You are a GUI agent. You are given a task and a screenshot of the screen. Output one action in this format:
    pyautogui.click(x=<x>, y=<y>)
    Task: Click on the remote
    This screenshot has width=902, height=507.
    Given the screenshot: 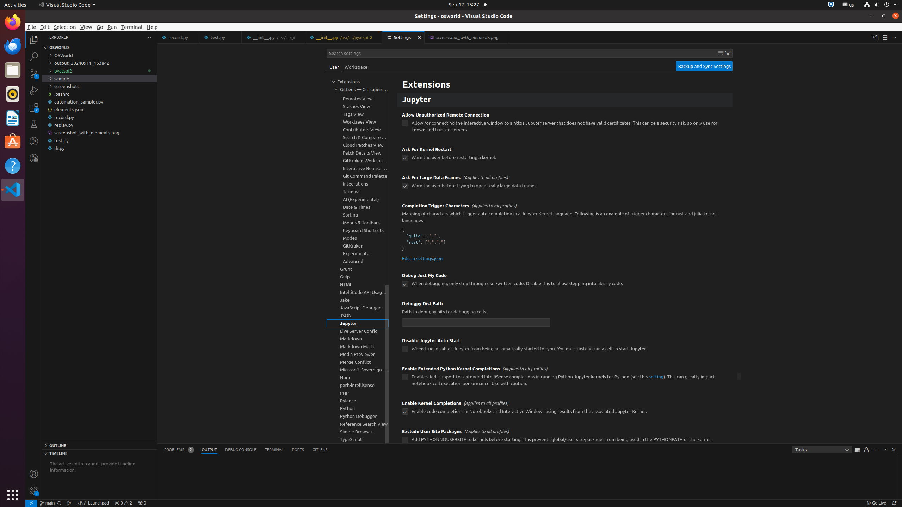 What is the action you would take?
    pyautogui.click(x=31, y=503)
    